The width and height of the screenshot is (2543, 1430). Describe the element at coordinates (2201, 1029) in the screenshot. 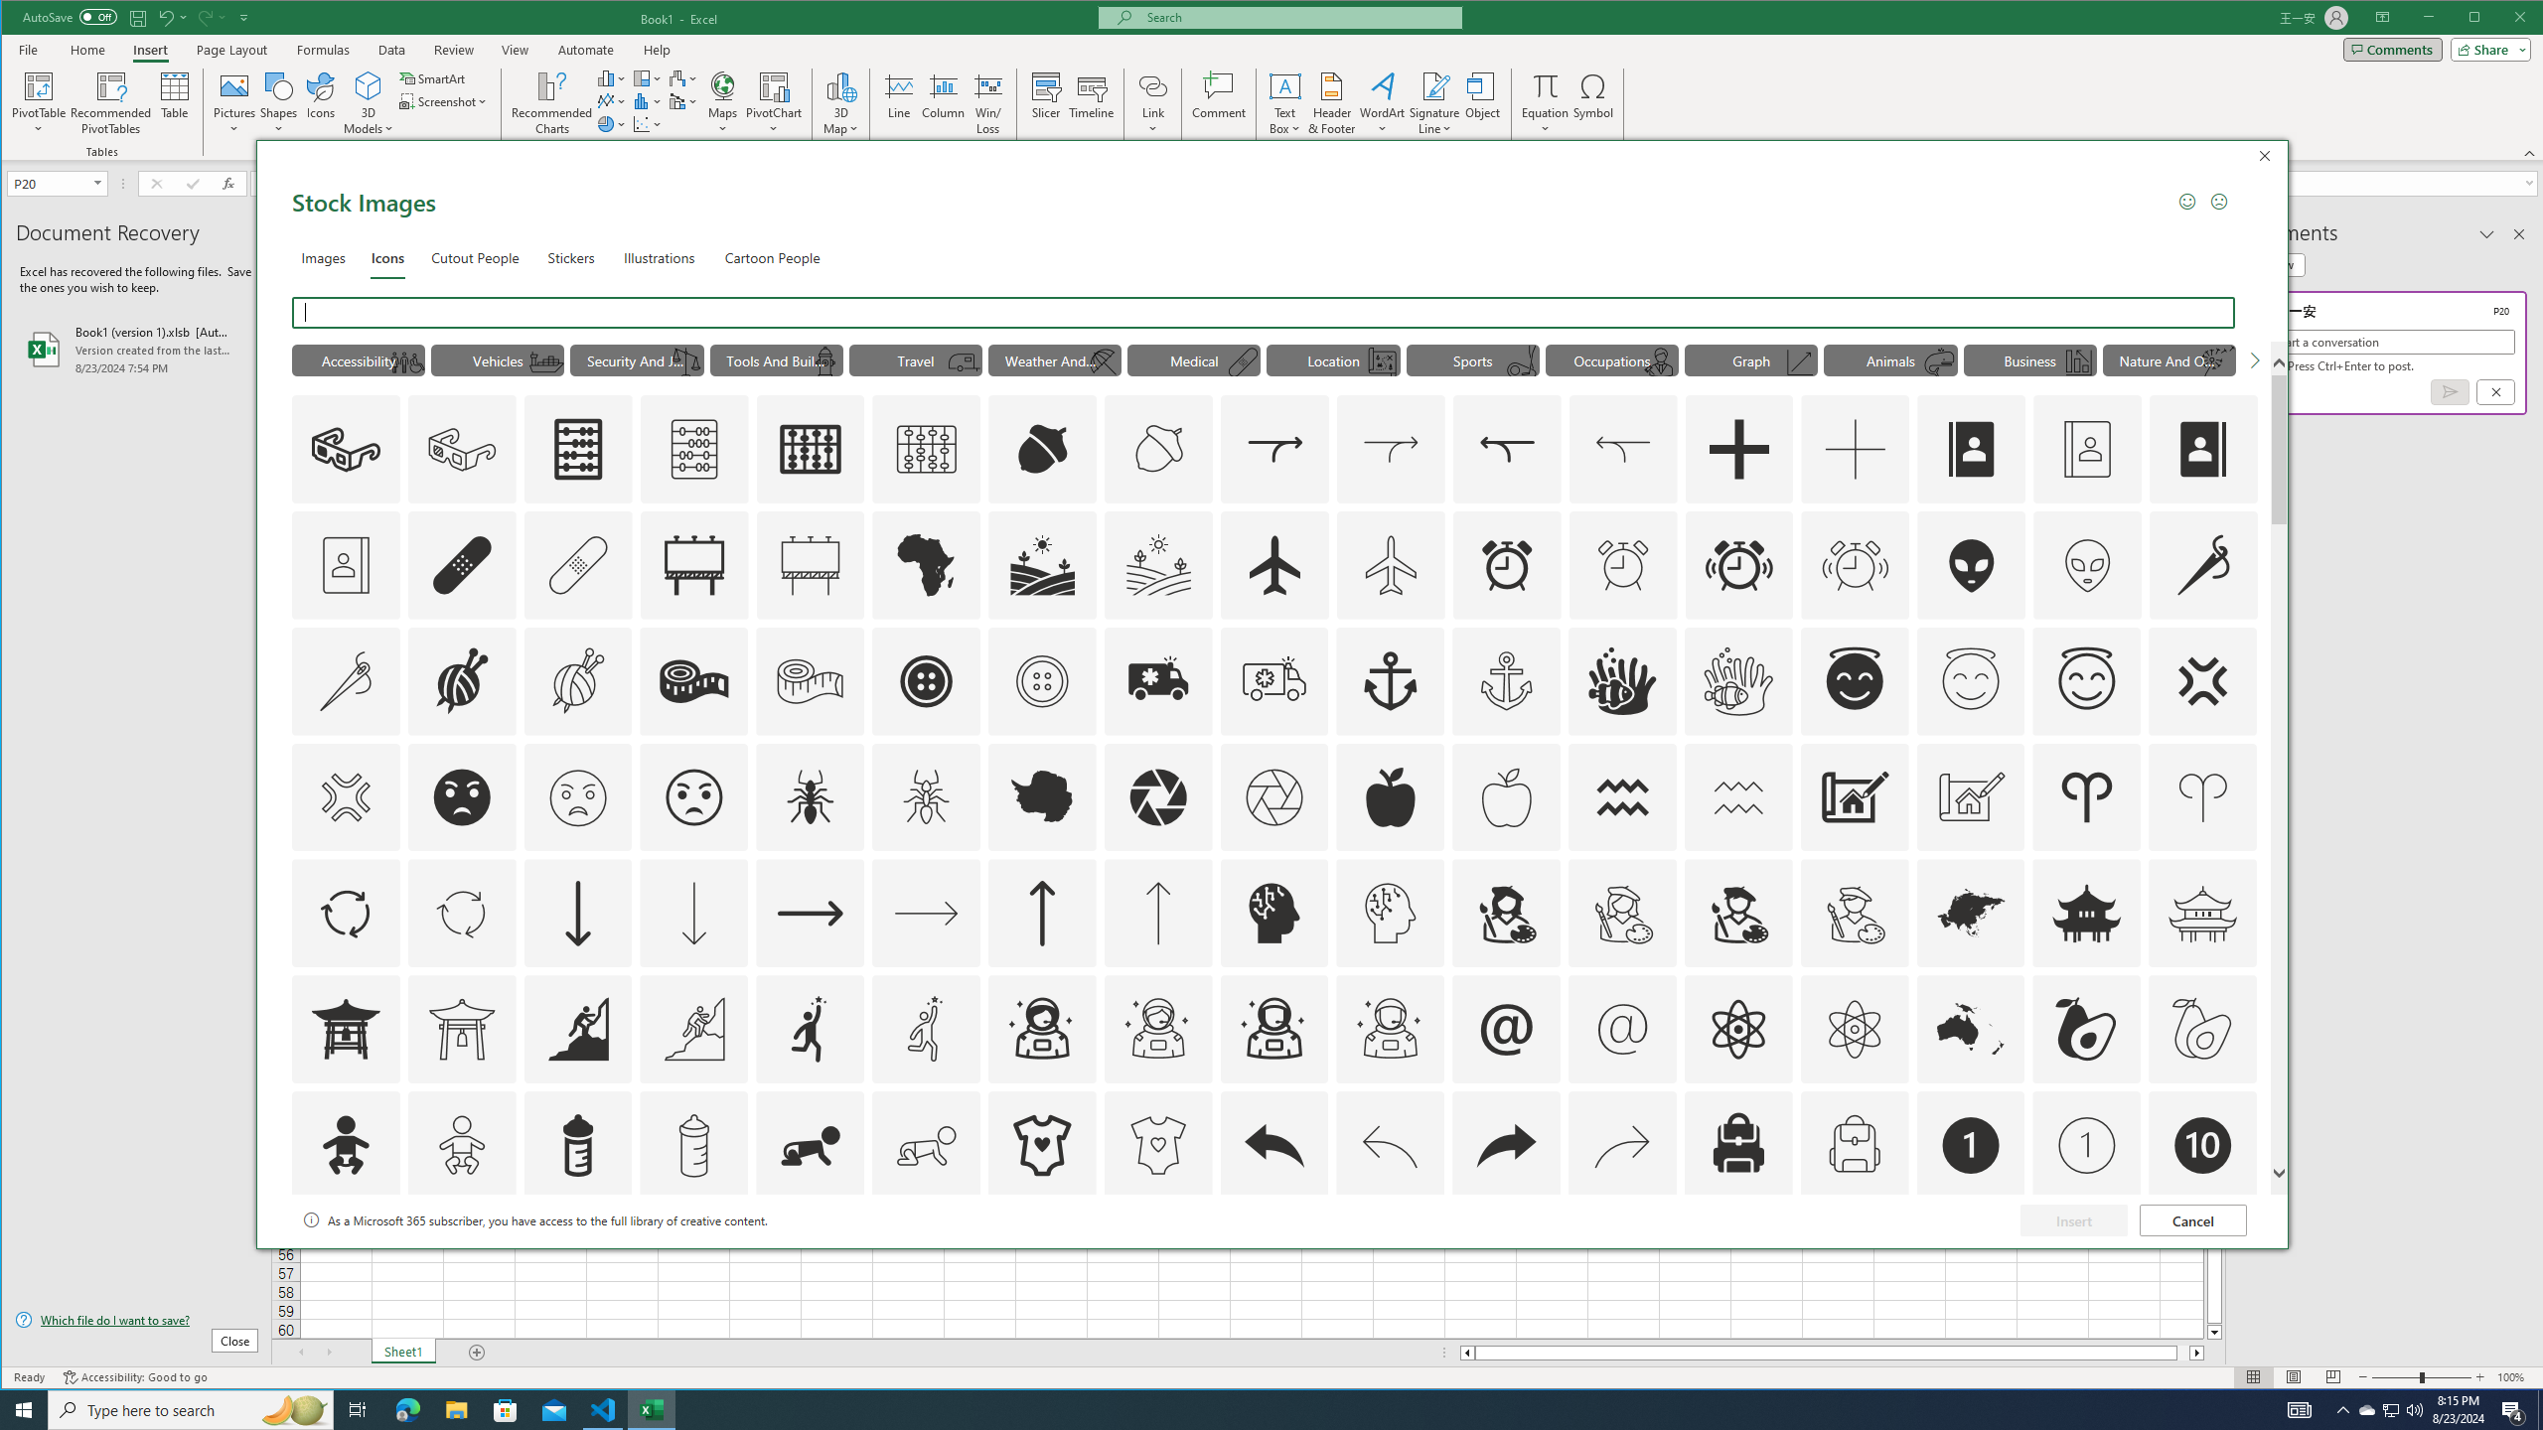

I see `AutomationID: Icons_Avocado_M` at that location.